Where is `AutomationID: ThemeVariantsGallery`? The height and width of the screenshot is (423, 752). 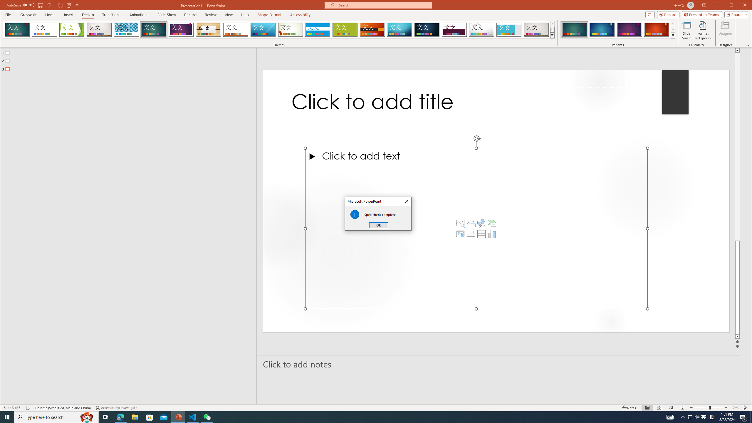
AutomationID: ThemeVariantsGallery is located at coordinates (618, 29).